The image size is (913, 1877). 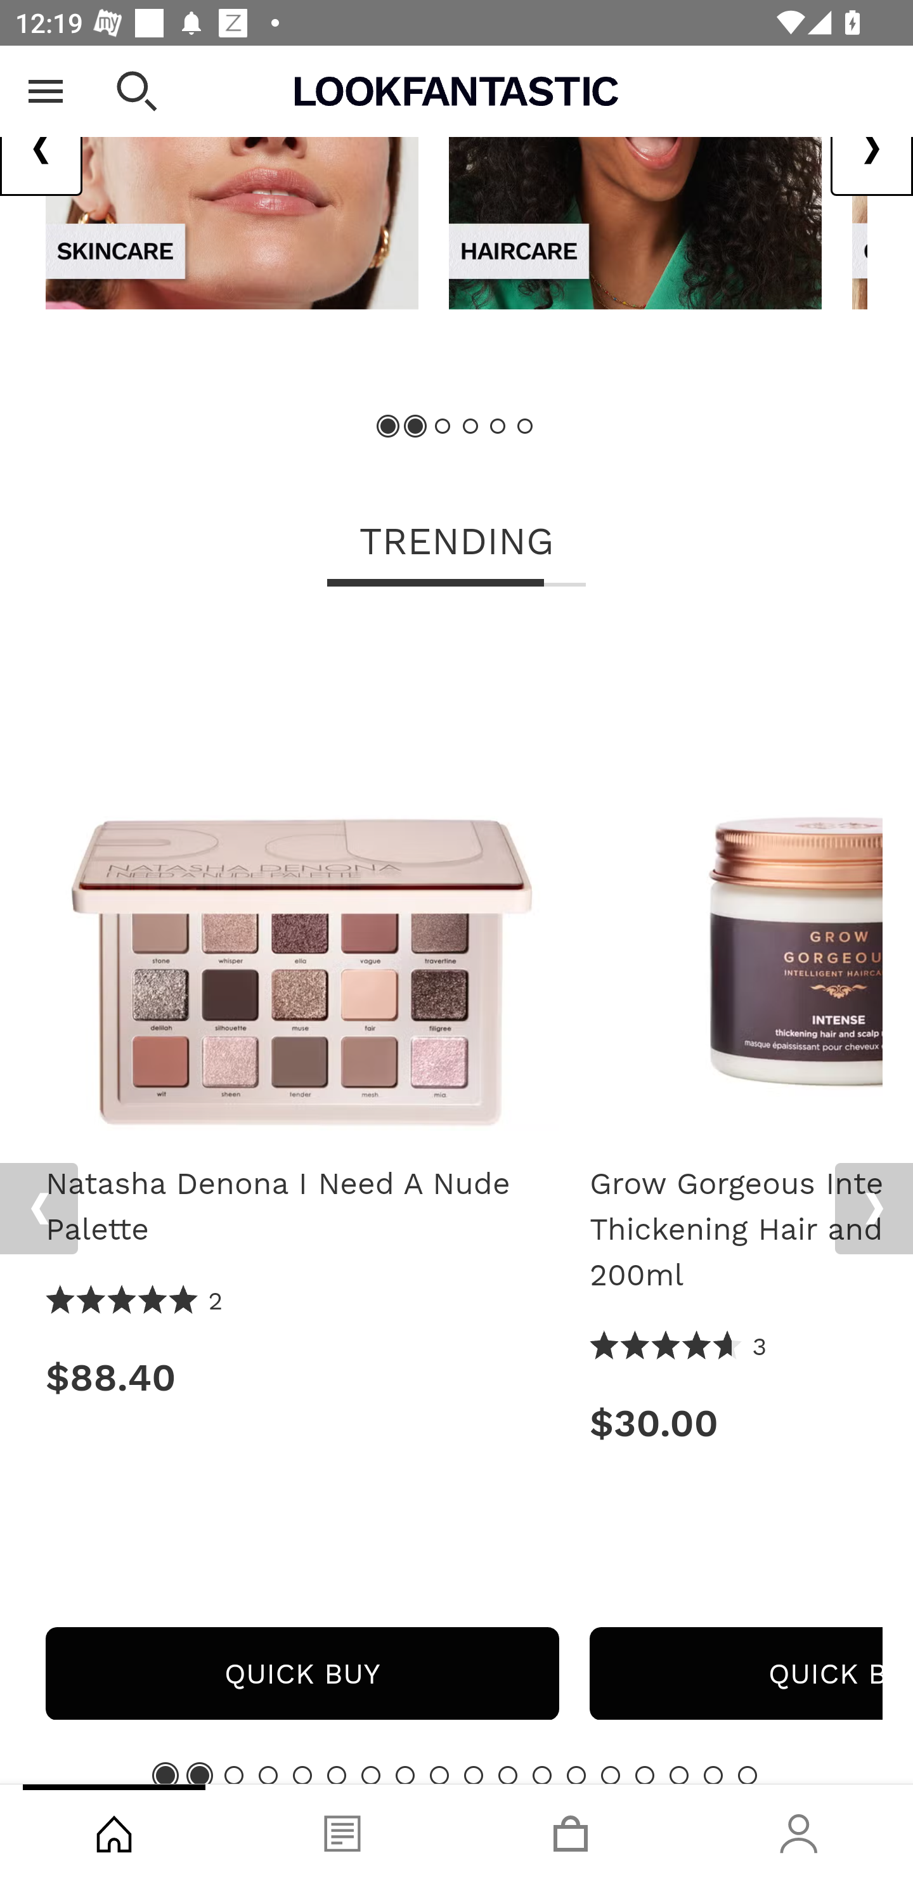 What do you see at coordinates (234, 1776) in the screenshot?
I see `Slide 3` at bounding box center [234, 1776].